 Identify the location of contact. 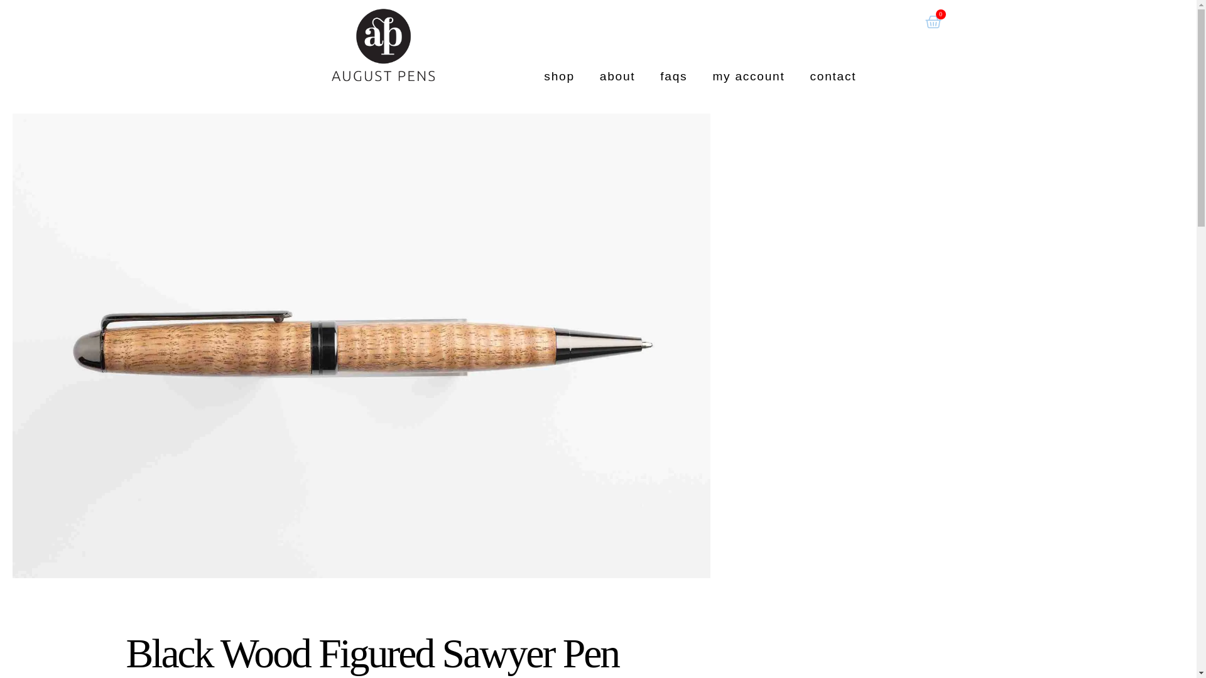
(833, 76).